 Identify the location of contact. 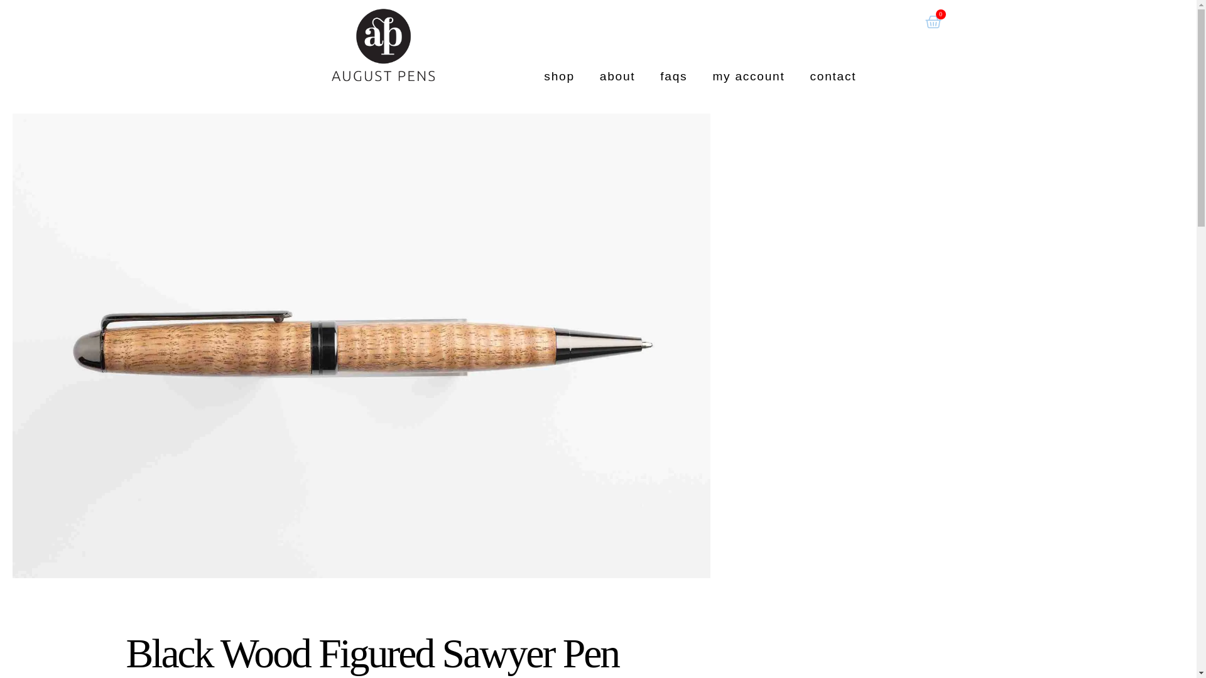
(833, 76).